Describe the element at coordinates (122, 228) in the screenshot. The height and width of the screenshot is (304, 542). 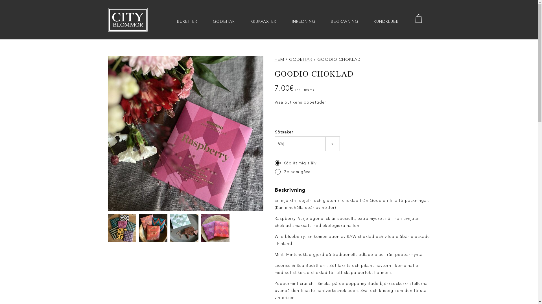
I see `FAF6D30D-A21B-4C27-9B71-82C72DB90A0E` at that location.